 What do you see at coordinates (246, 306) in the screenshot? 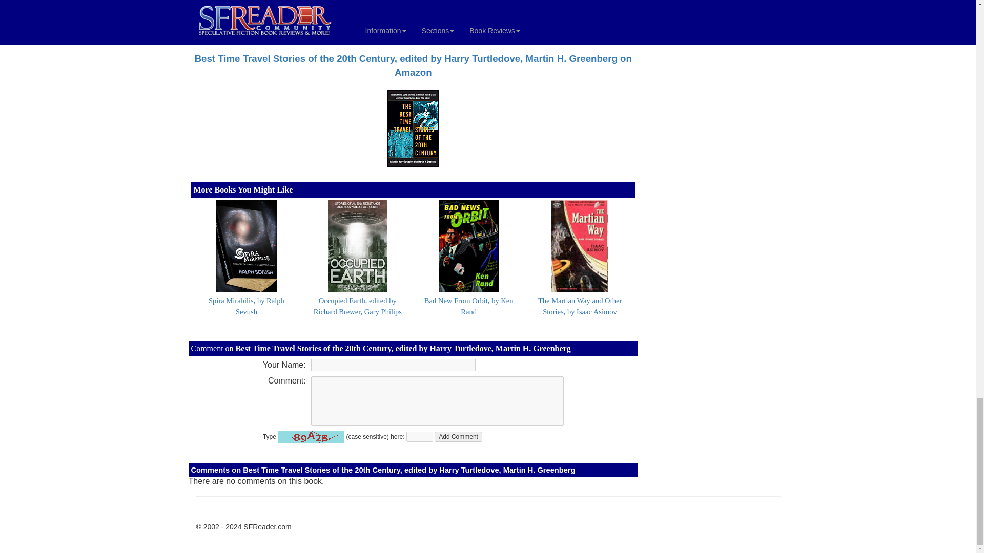
I see `Spira Mirabilis, by Ralph Sevush` at bounding box center [246, 306].